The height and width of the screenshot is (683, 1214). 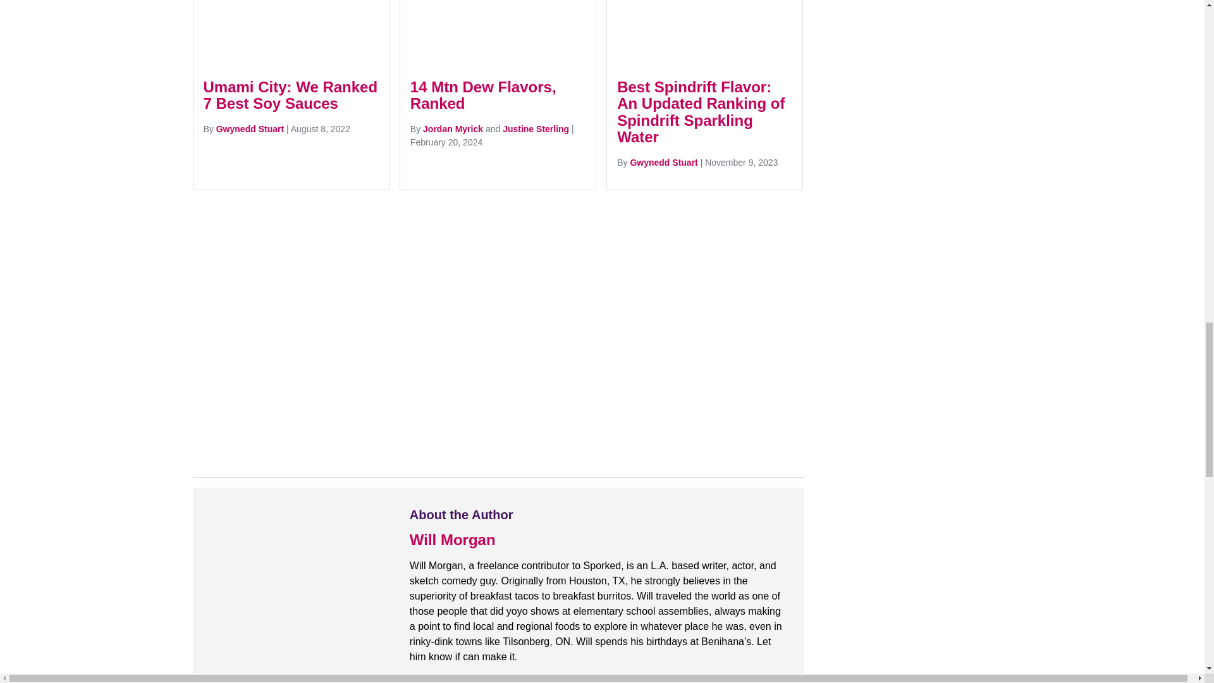 What do you see at coordinates (536, 128) in the screenshot?
I see `Posts by Justine Sterling` at bounding box center [536, 128].